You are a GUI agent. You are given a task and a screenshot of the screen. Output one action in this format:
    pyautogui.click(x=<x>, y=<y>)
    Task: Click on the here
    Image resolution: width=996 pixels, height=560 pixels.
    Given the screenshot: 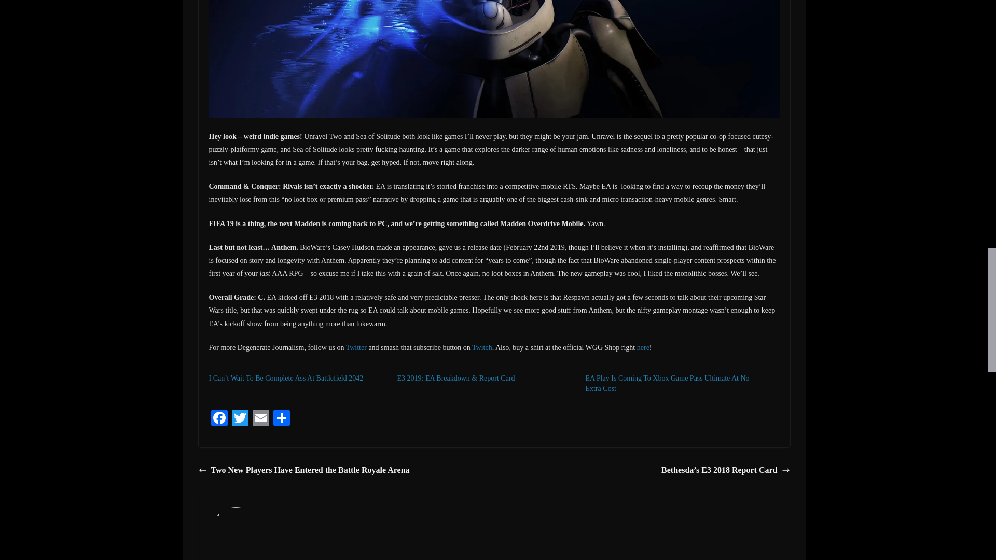 What is the action you would take?
    pyautogui.click(x=643, y=347)
    